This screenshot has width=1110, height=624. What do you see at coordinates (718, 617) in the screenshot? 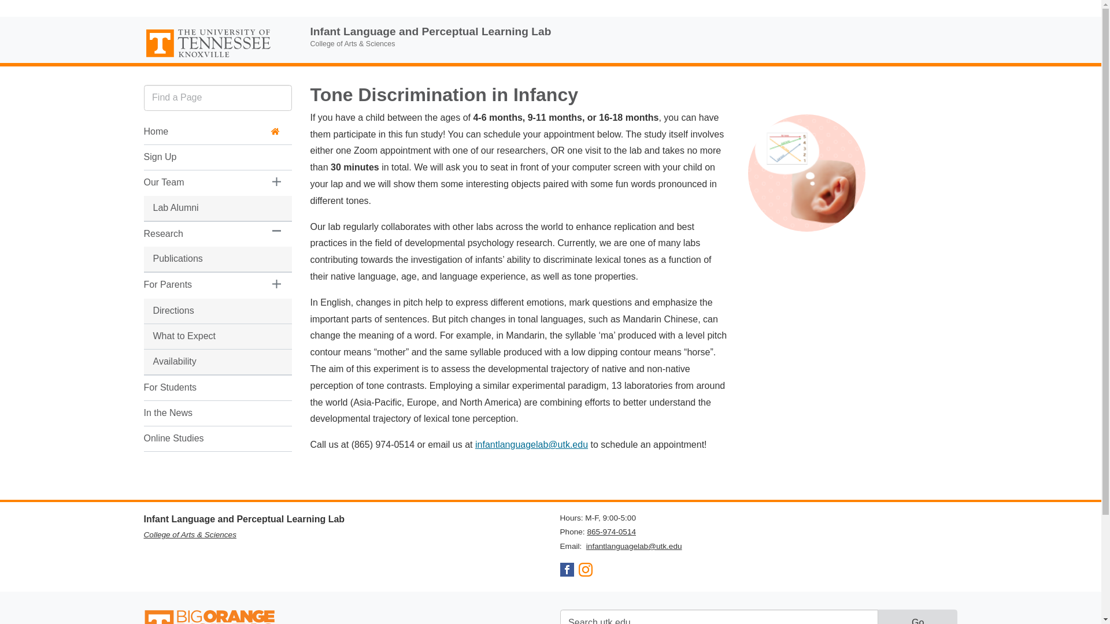
I see `search` at bounding box center [718, 617].